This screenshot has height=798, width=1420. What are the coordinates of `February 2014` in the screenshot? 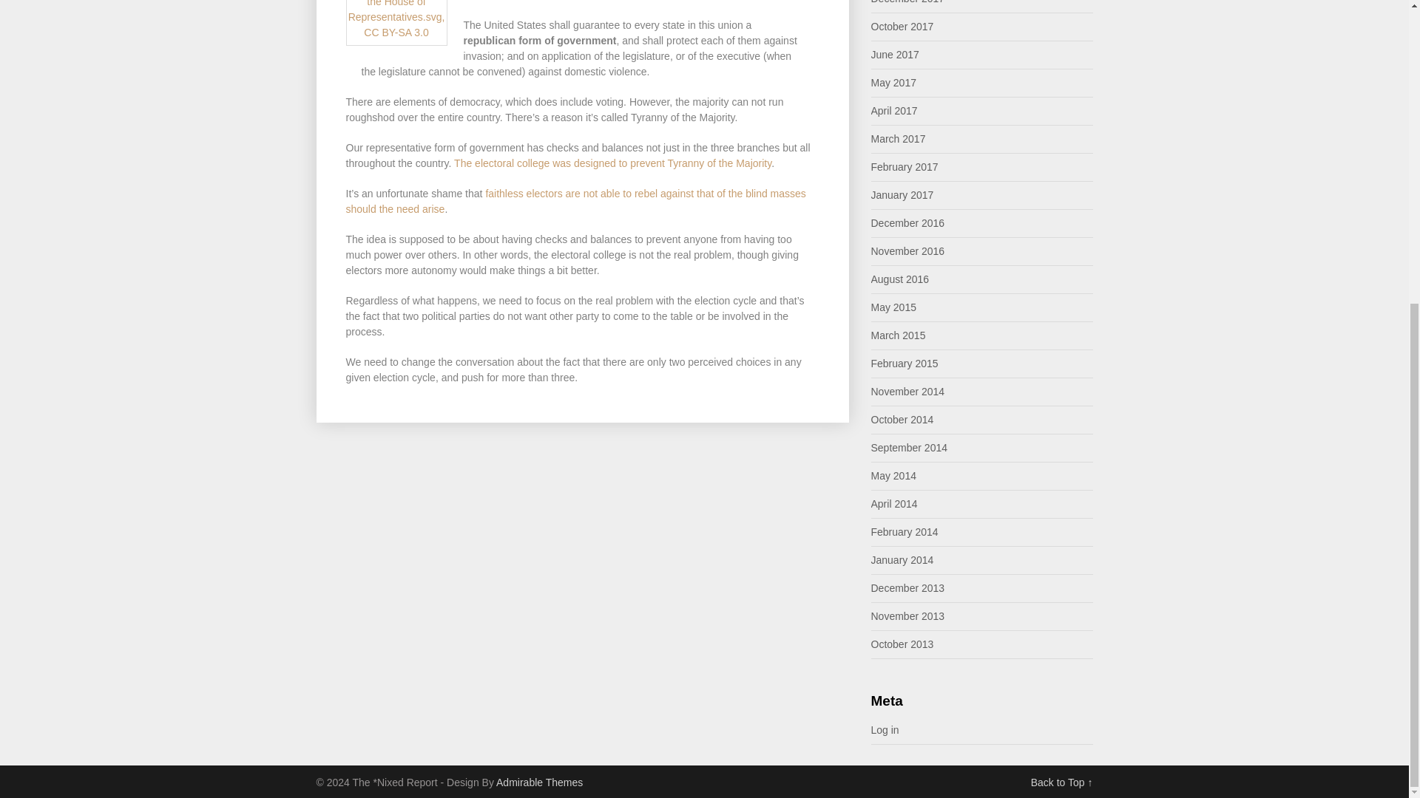 It's located at (905, 531).